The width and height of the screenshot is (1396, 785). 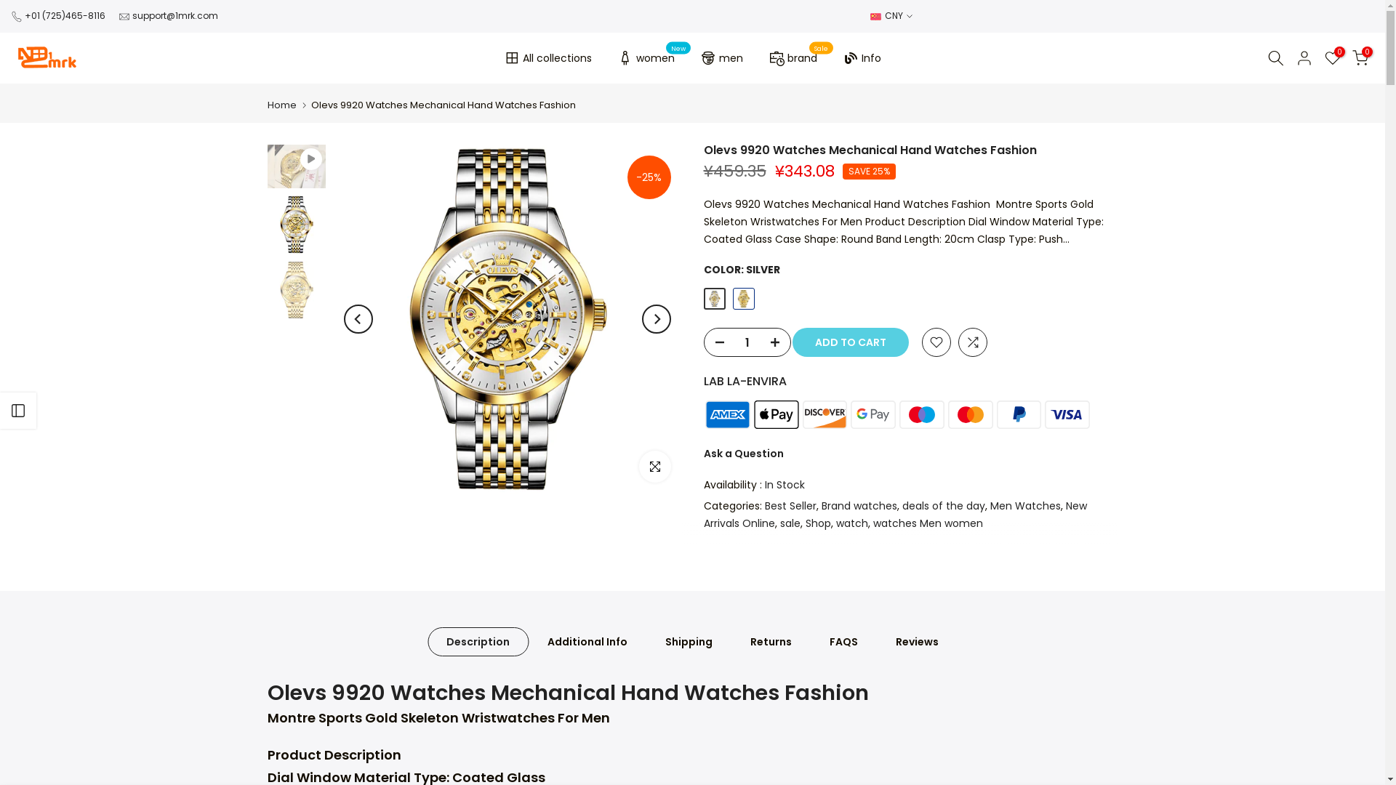 I want to click on Home, so click(x=282, y=105).